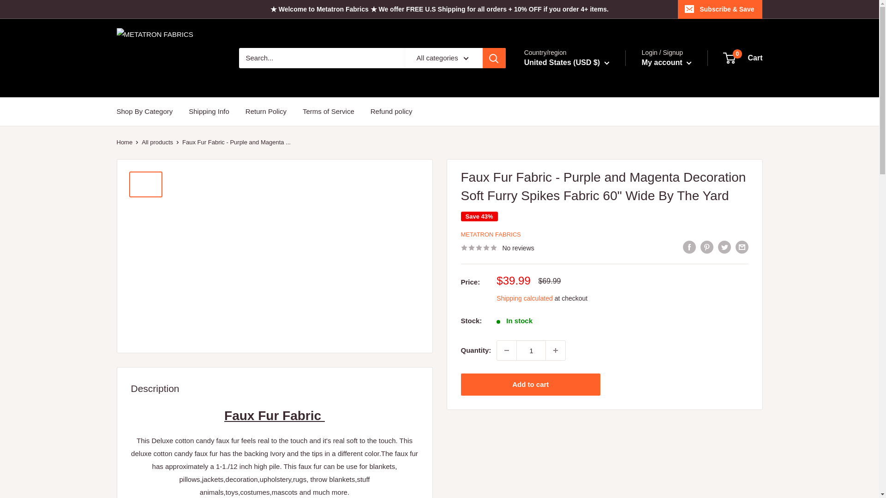  Describe the element at coordinates (552, 119) in the screenshot. I see `AZ` at that location.